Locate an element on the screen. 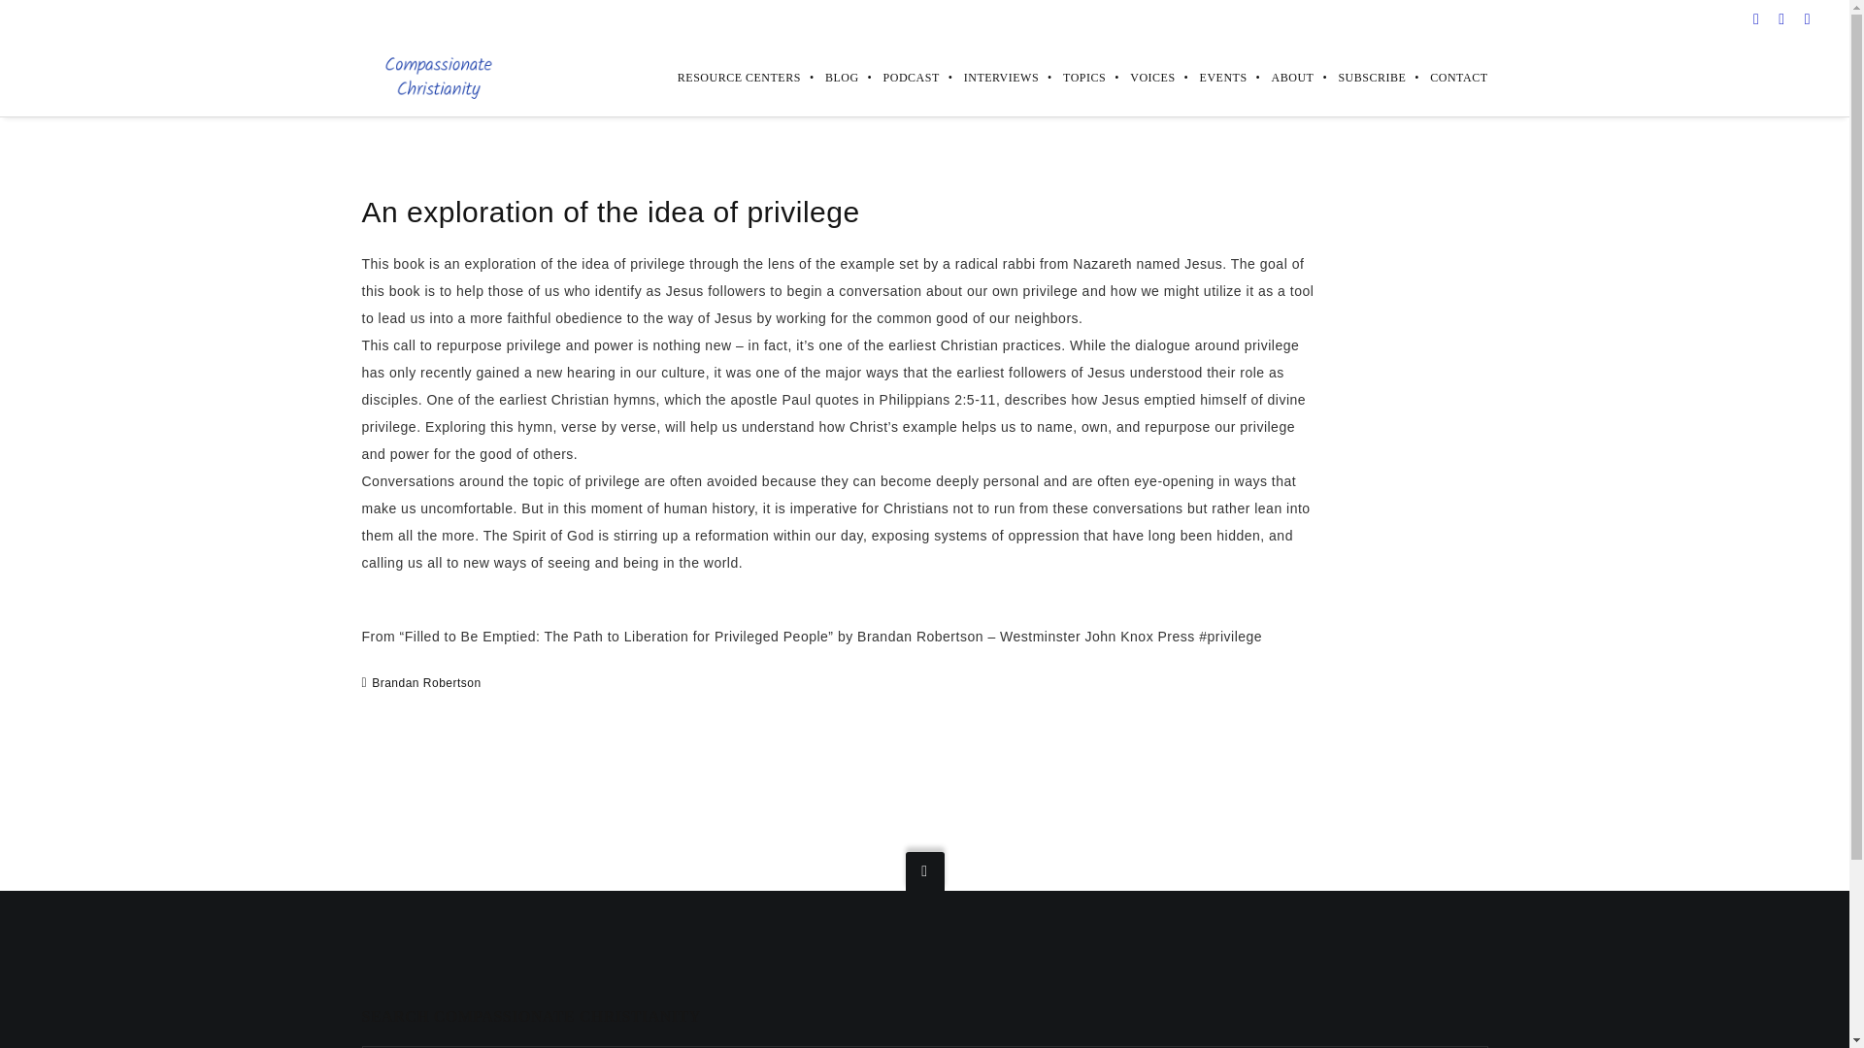 This screenshot has width=1864, height=1048. CONTACT is located at coordinates (1447, 77).